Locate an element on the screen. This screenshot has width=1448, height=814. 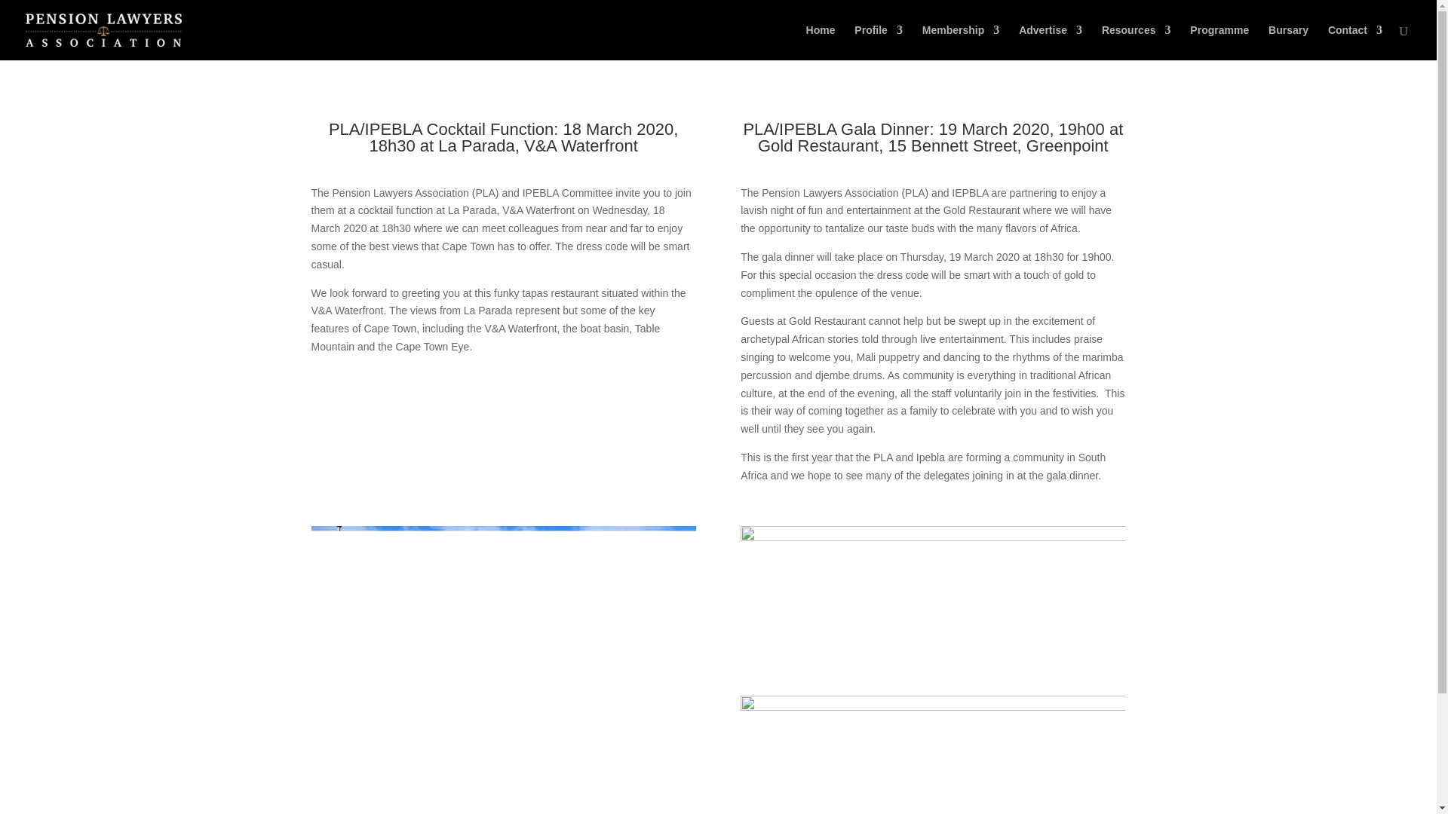
Resources is located at coordinates (1137, 42).